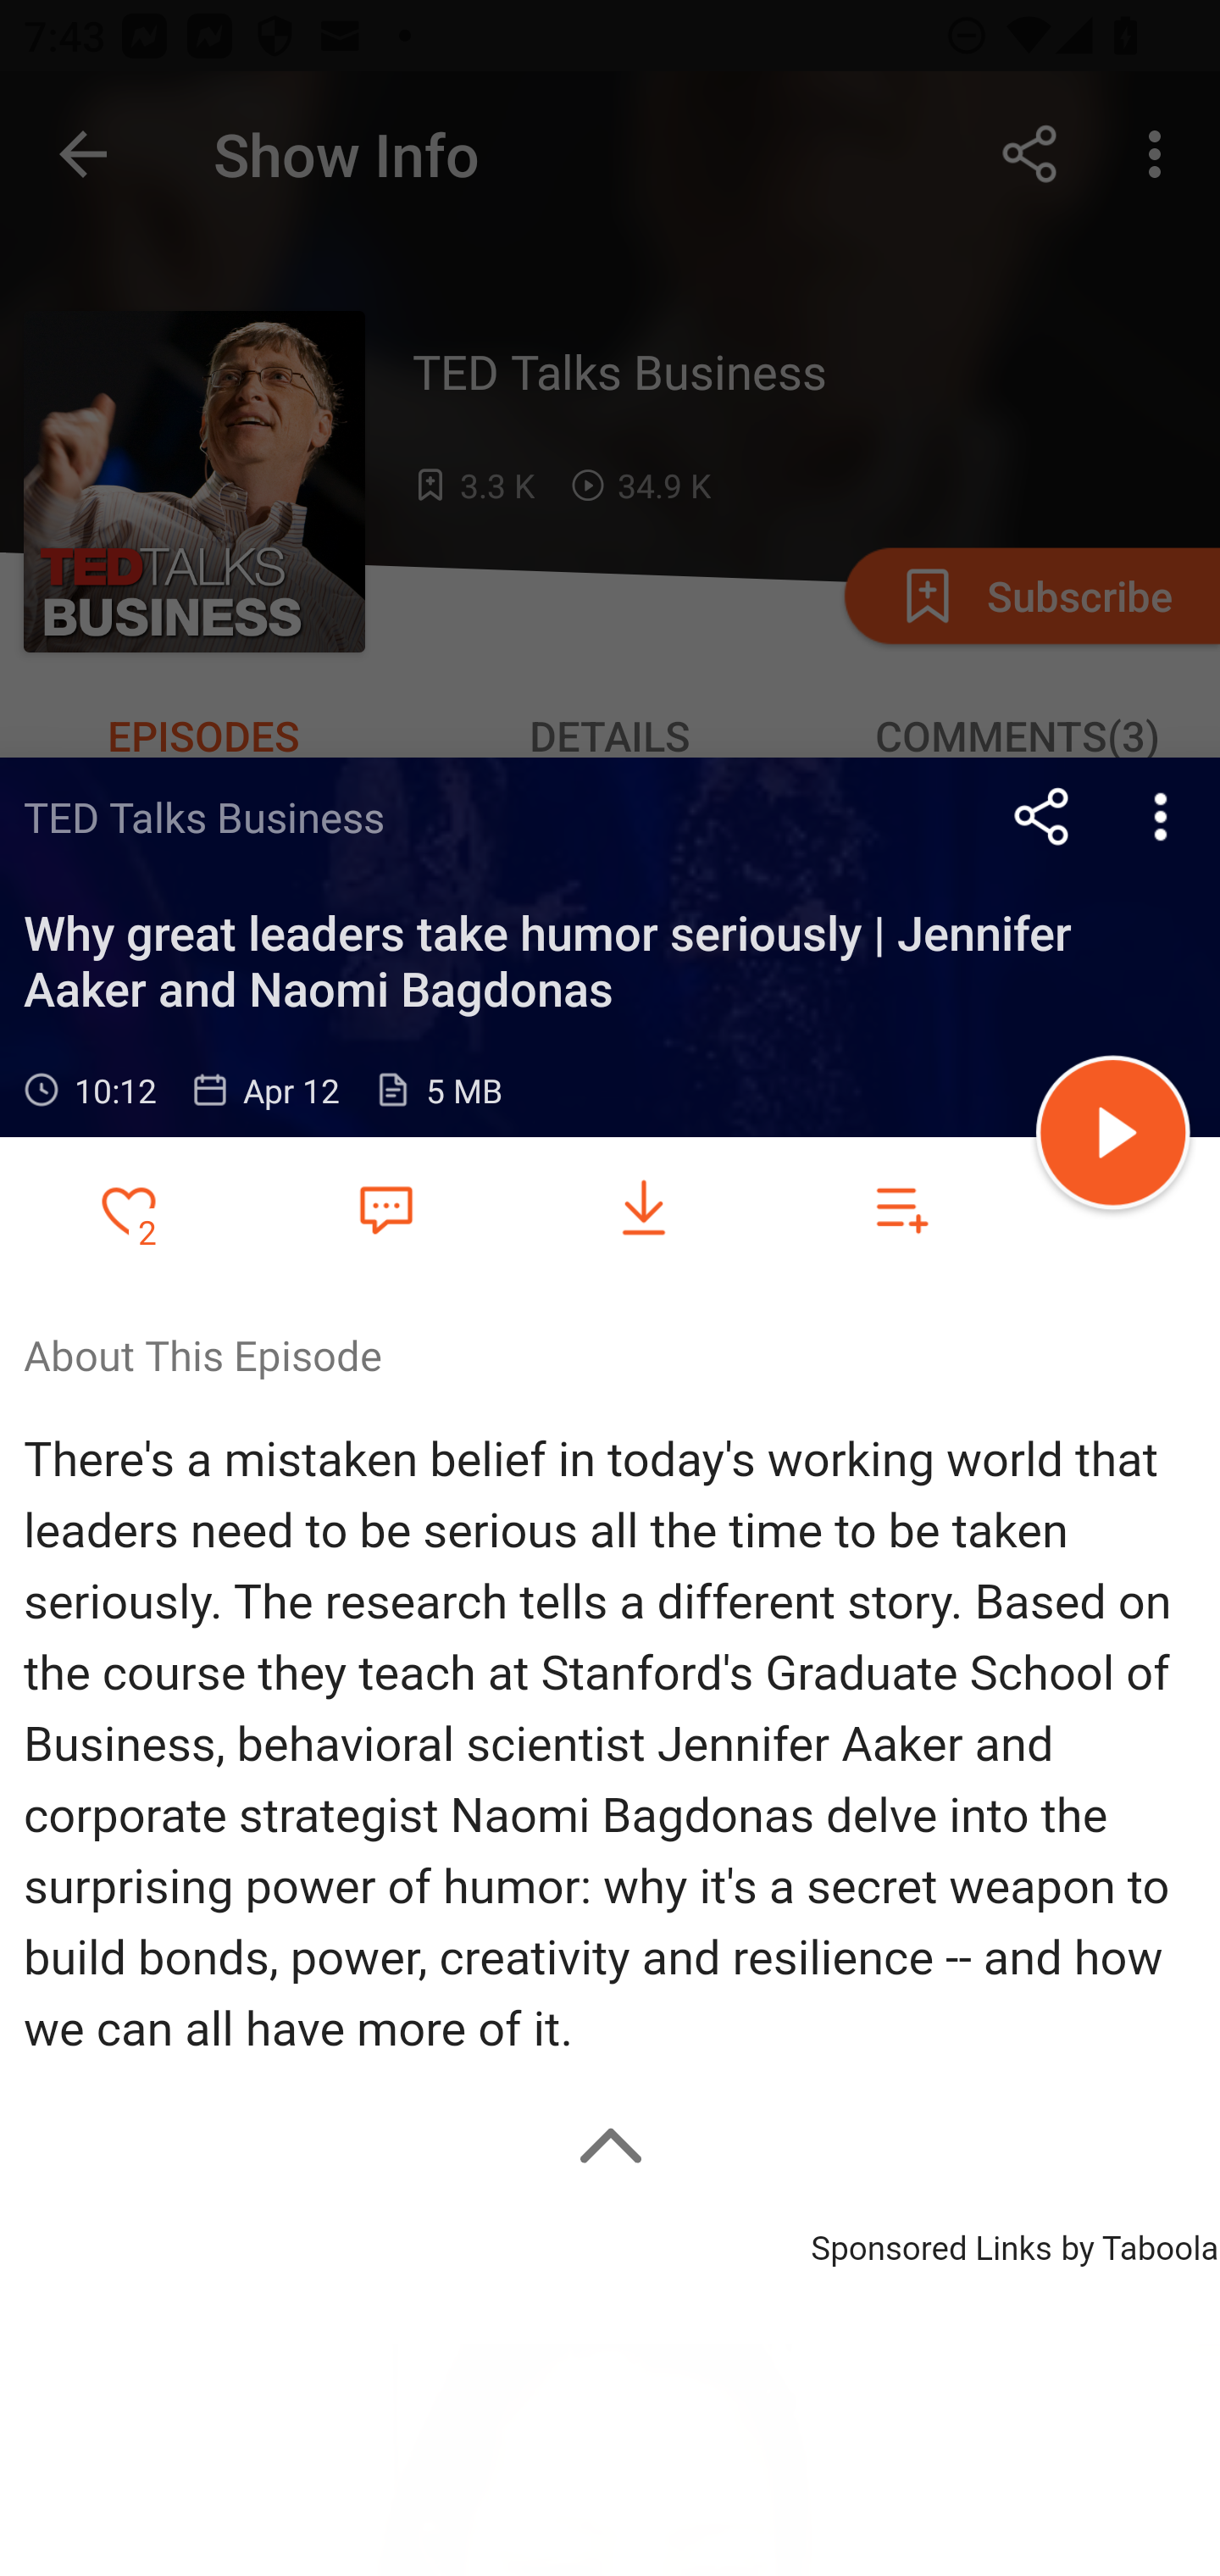 The height and width of the screenshot is (2576, 1220). I want to click on Play, so click(1113, 1137).